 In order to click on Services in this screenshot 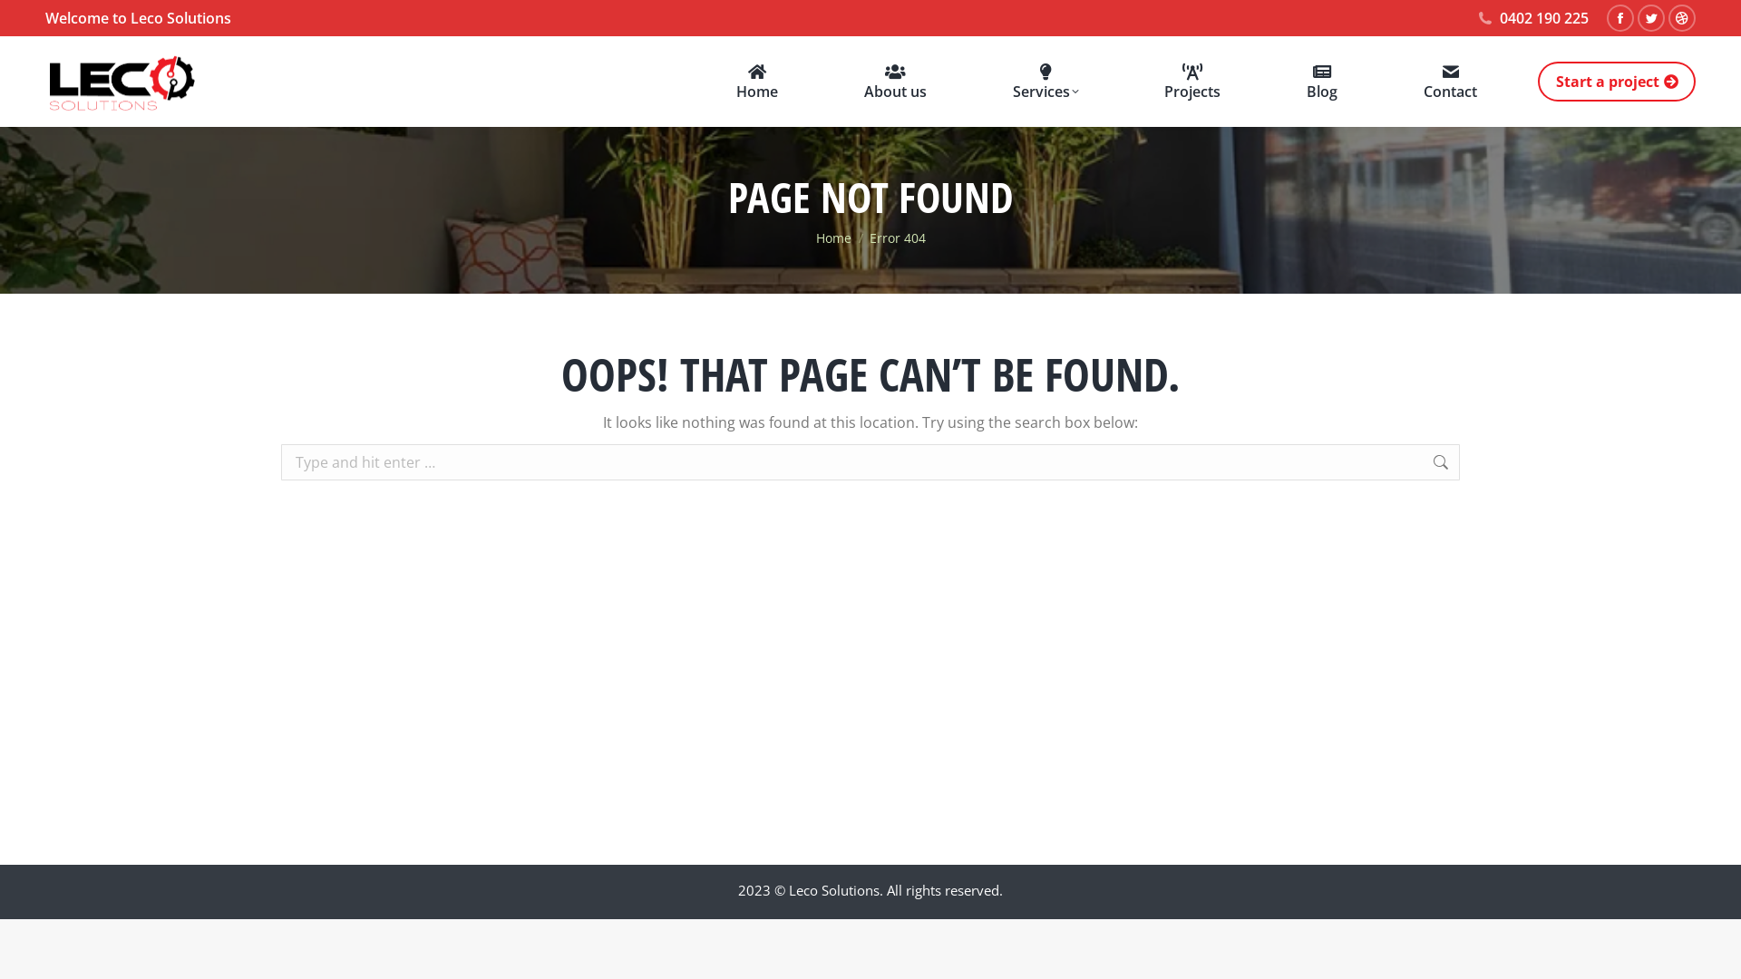, I will do `click(1046, 82)`.